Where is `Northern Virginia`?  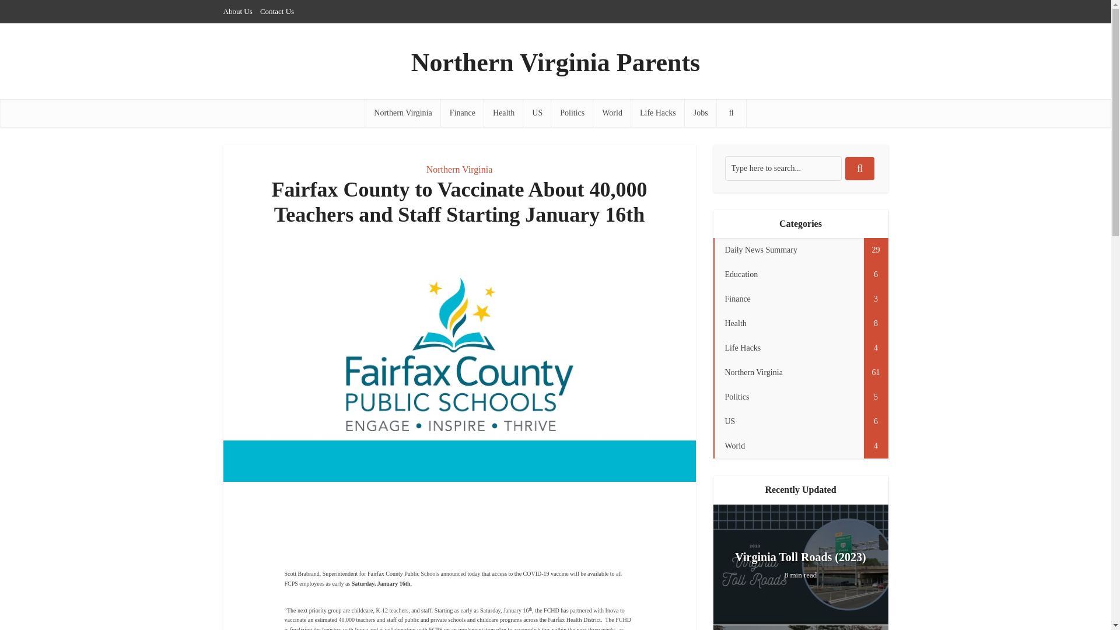
Northern Virginia is located at coordinates (402, 113).